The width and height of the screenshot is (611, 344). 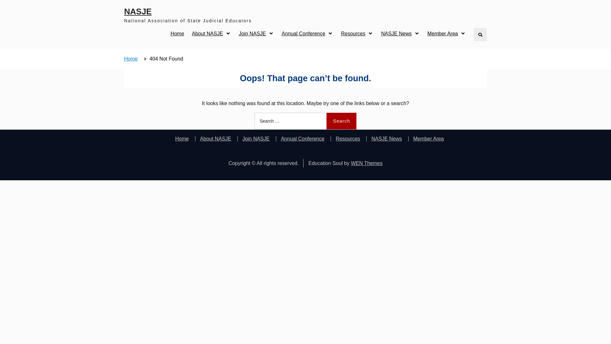 What do you see at coordinates (256, 139) in the screenshot?
I see `Join NASJE` at bounding box center [256, 139].